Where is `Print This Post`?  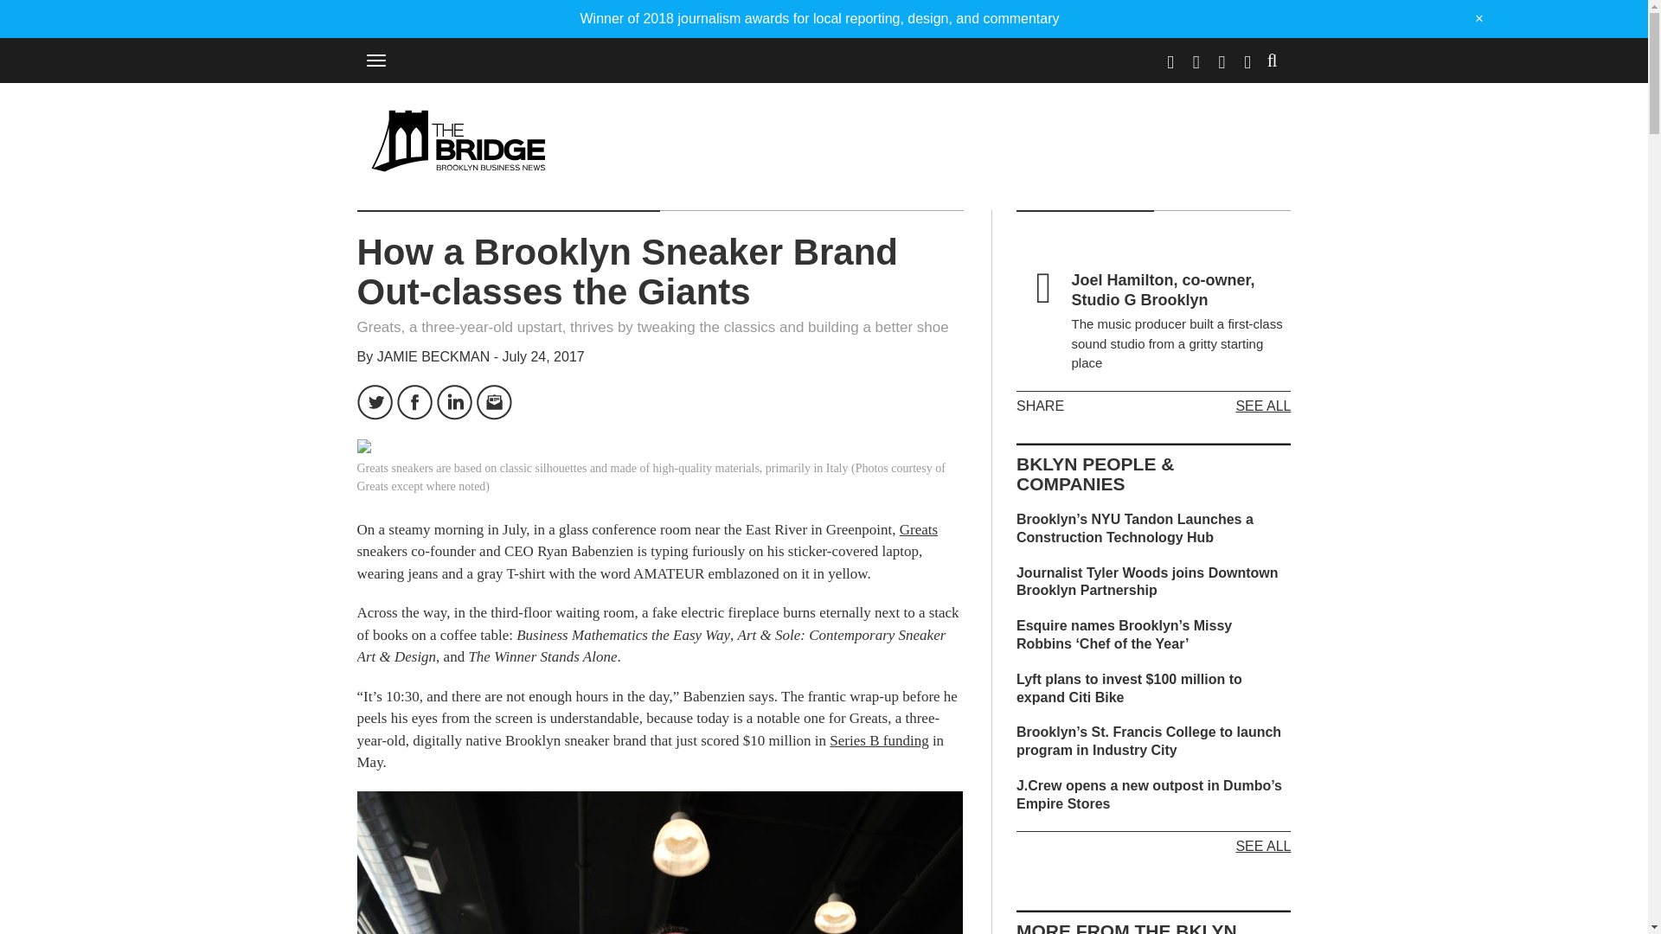
Print This Post is located at coordinates (533, 402).